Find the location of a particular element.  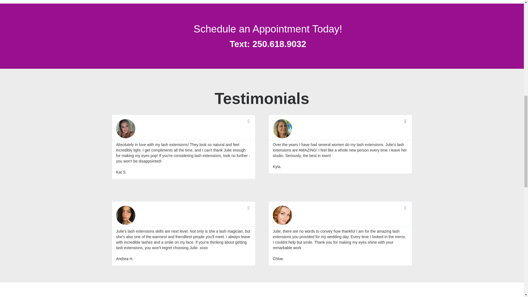

Text: 250.618.9032 is located at coordinates (268, 44).